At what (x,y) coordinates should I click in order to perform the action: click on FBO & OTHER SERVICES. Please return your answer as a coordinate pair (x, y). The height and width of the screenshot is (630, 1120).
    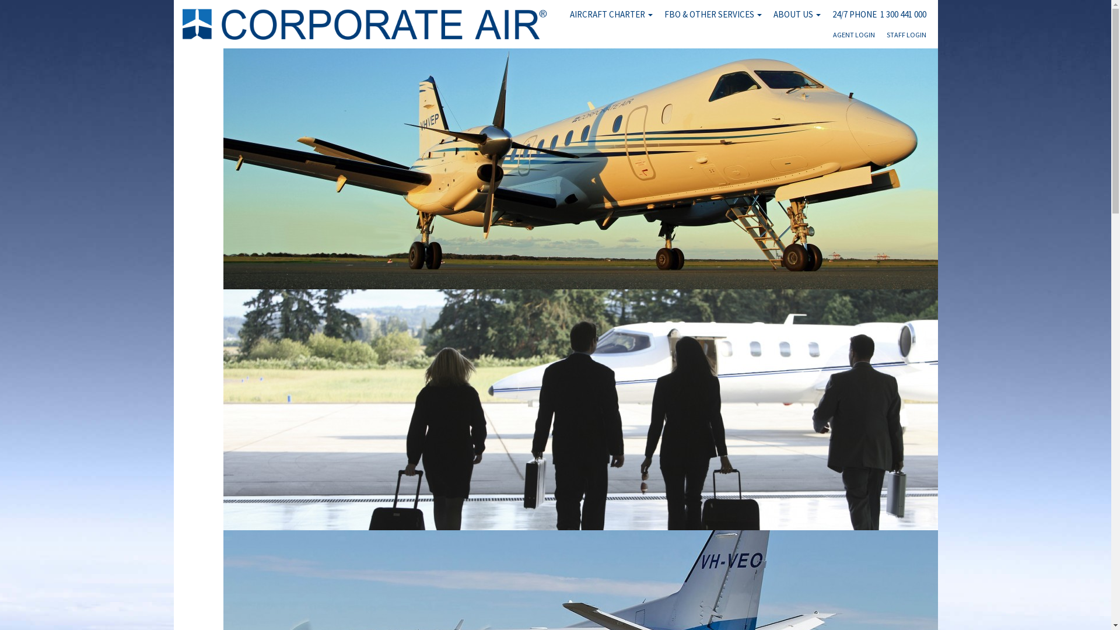
    Looking at the image, I should click on (713, 15).